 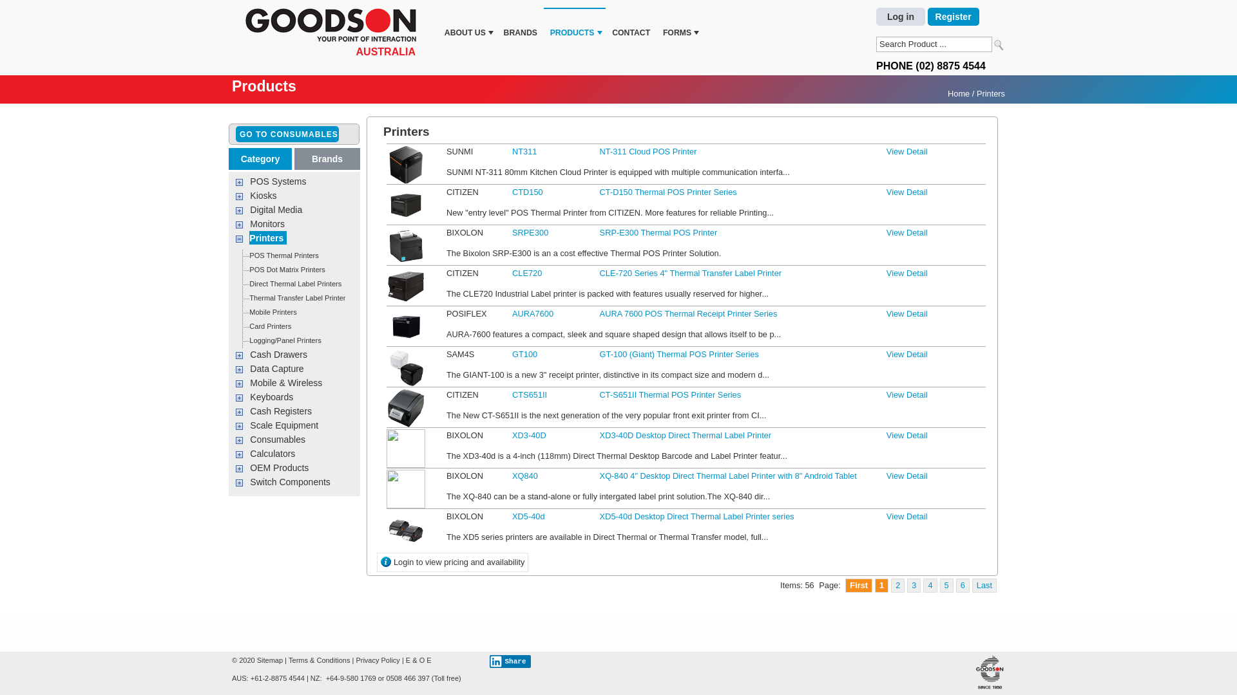 I want to click on Scale Equipment, so click(x=285, y=426).